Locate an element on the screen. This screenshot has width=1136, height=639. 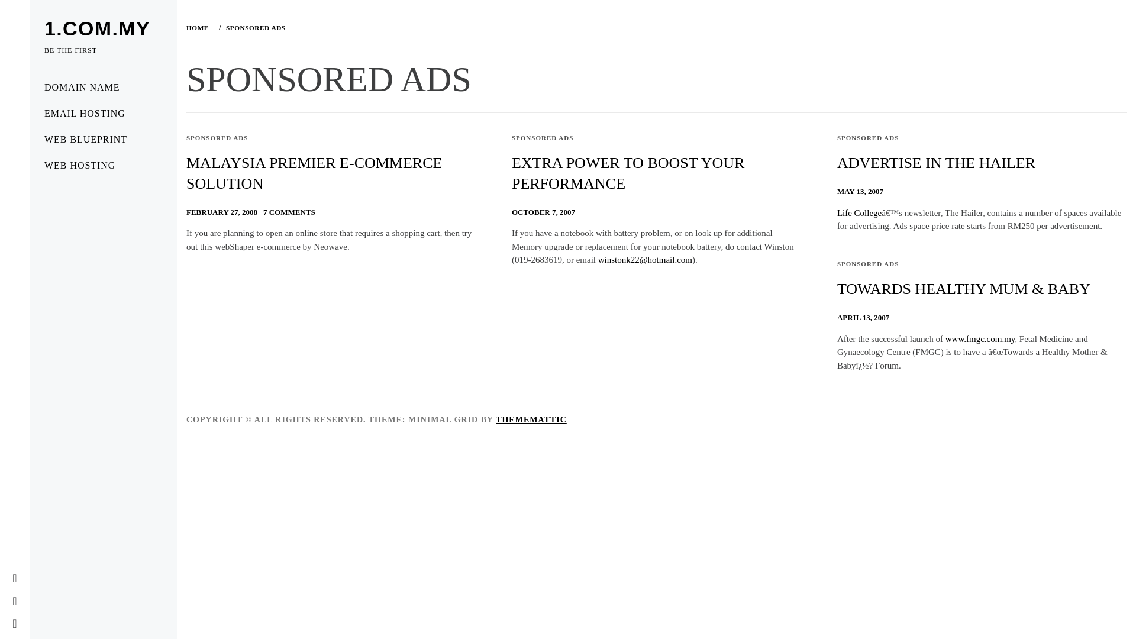
www.fmgc.com.my is located at coordinates (980, 338).